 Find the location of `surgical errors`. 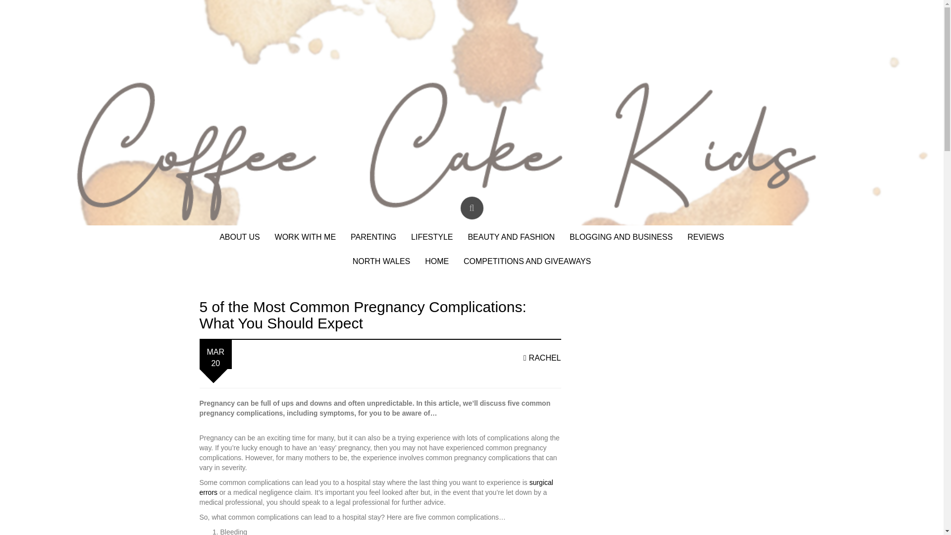

surgical errors is located at coordinates (375, 487).